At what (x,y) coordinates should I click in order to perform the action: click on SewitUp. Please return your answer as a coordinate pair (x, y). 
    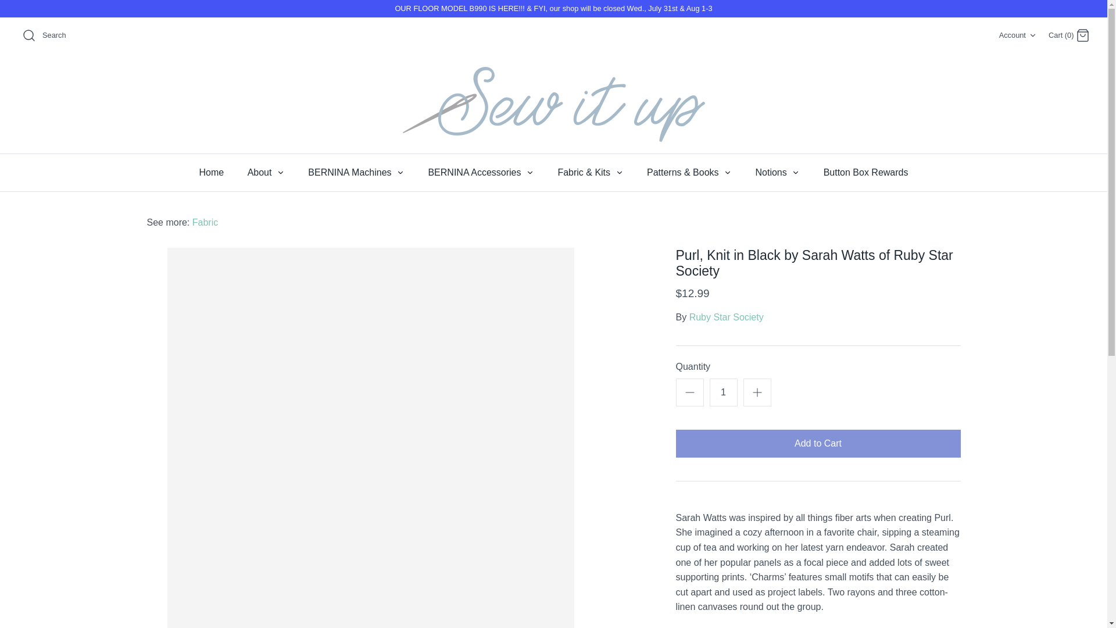
    Looking at the image, I should click on (553, 104).